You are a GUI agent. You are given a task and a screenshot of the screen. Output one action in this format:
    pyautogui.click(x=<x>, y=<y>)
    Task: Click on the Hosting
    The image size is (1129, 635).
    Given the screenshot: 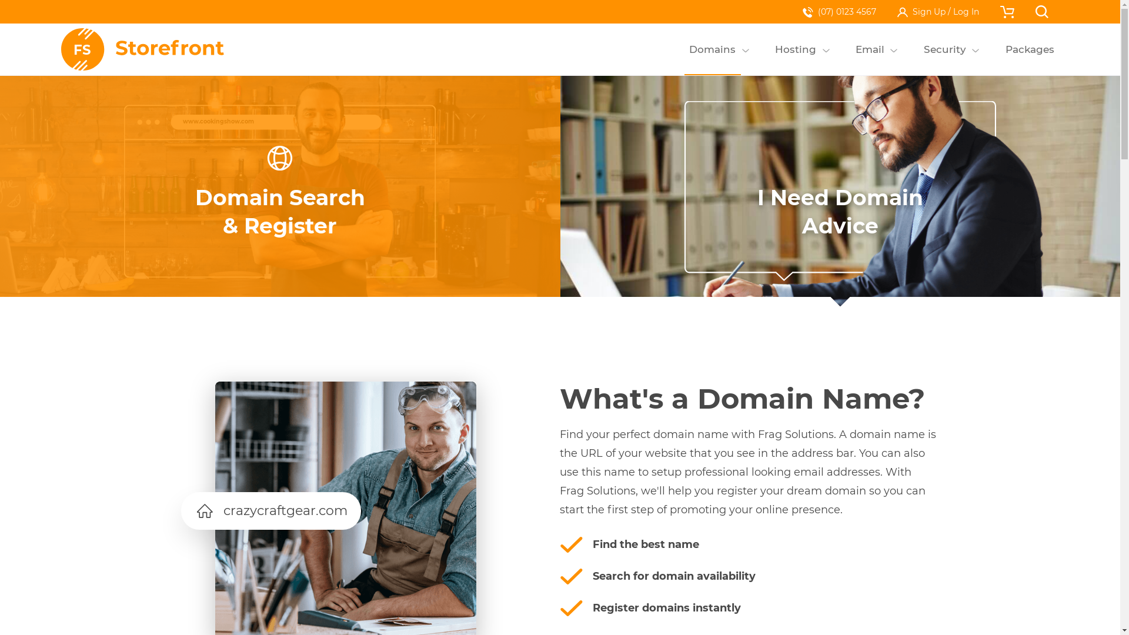 What is the action you would take?
    pyautogui.click(x=796, y=49)
    